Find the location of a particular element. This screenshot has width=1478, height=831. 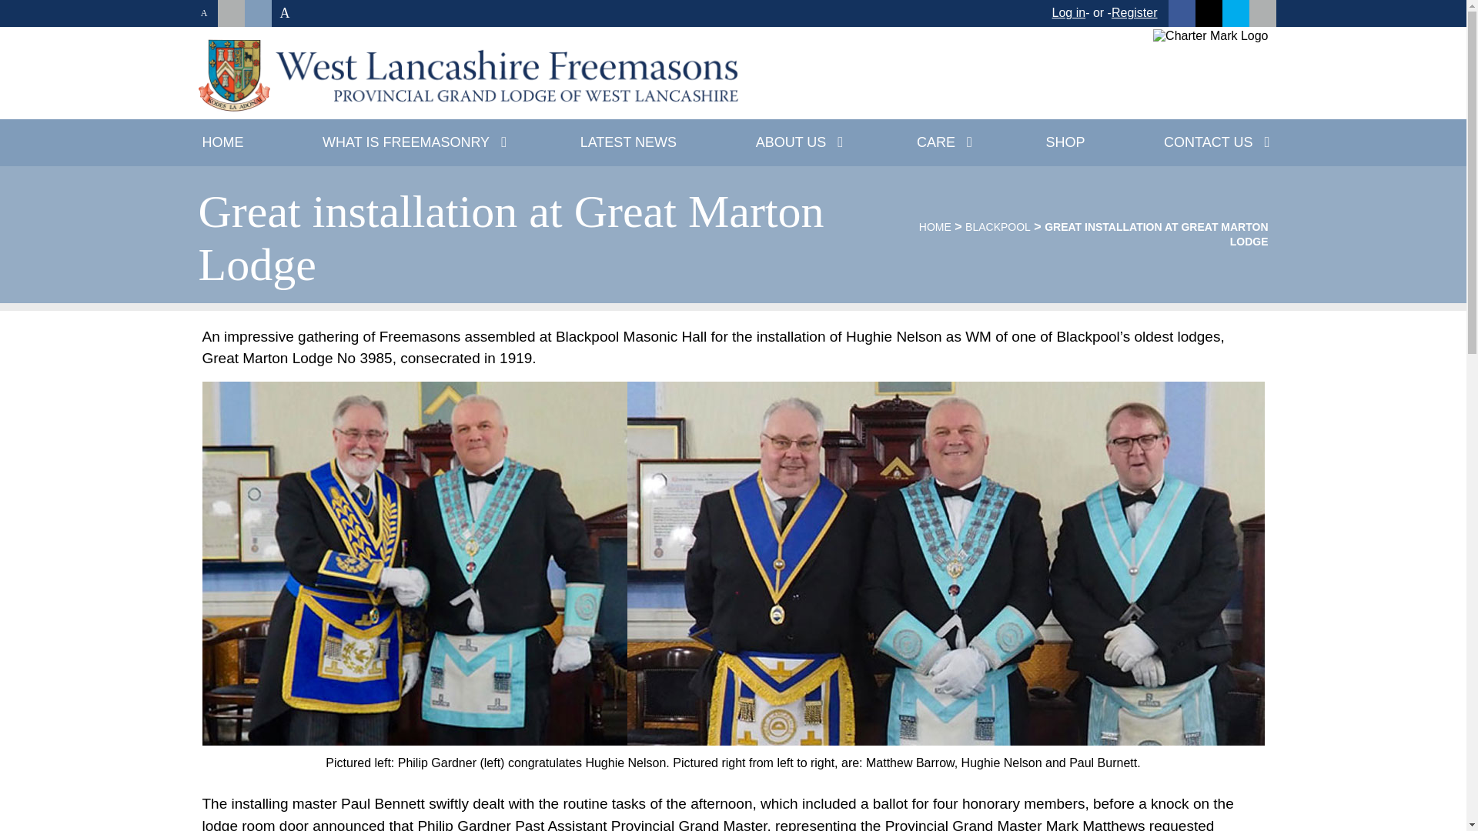

ABOUT US is located at coordinates (798, 143).